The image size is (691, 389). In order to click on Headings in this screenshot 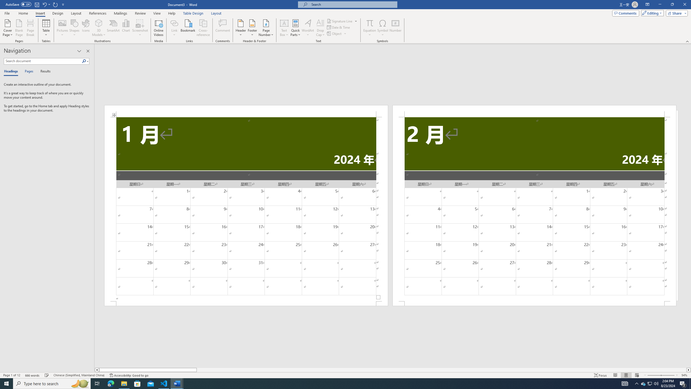, I will do `click(12, 72)`.